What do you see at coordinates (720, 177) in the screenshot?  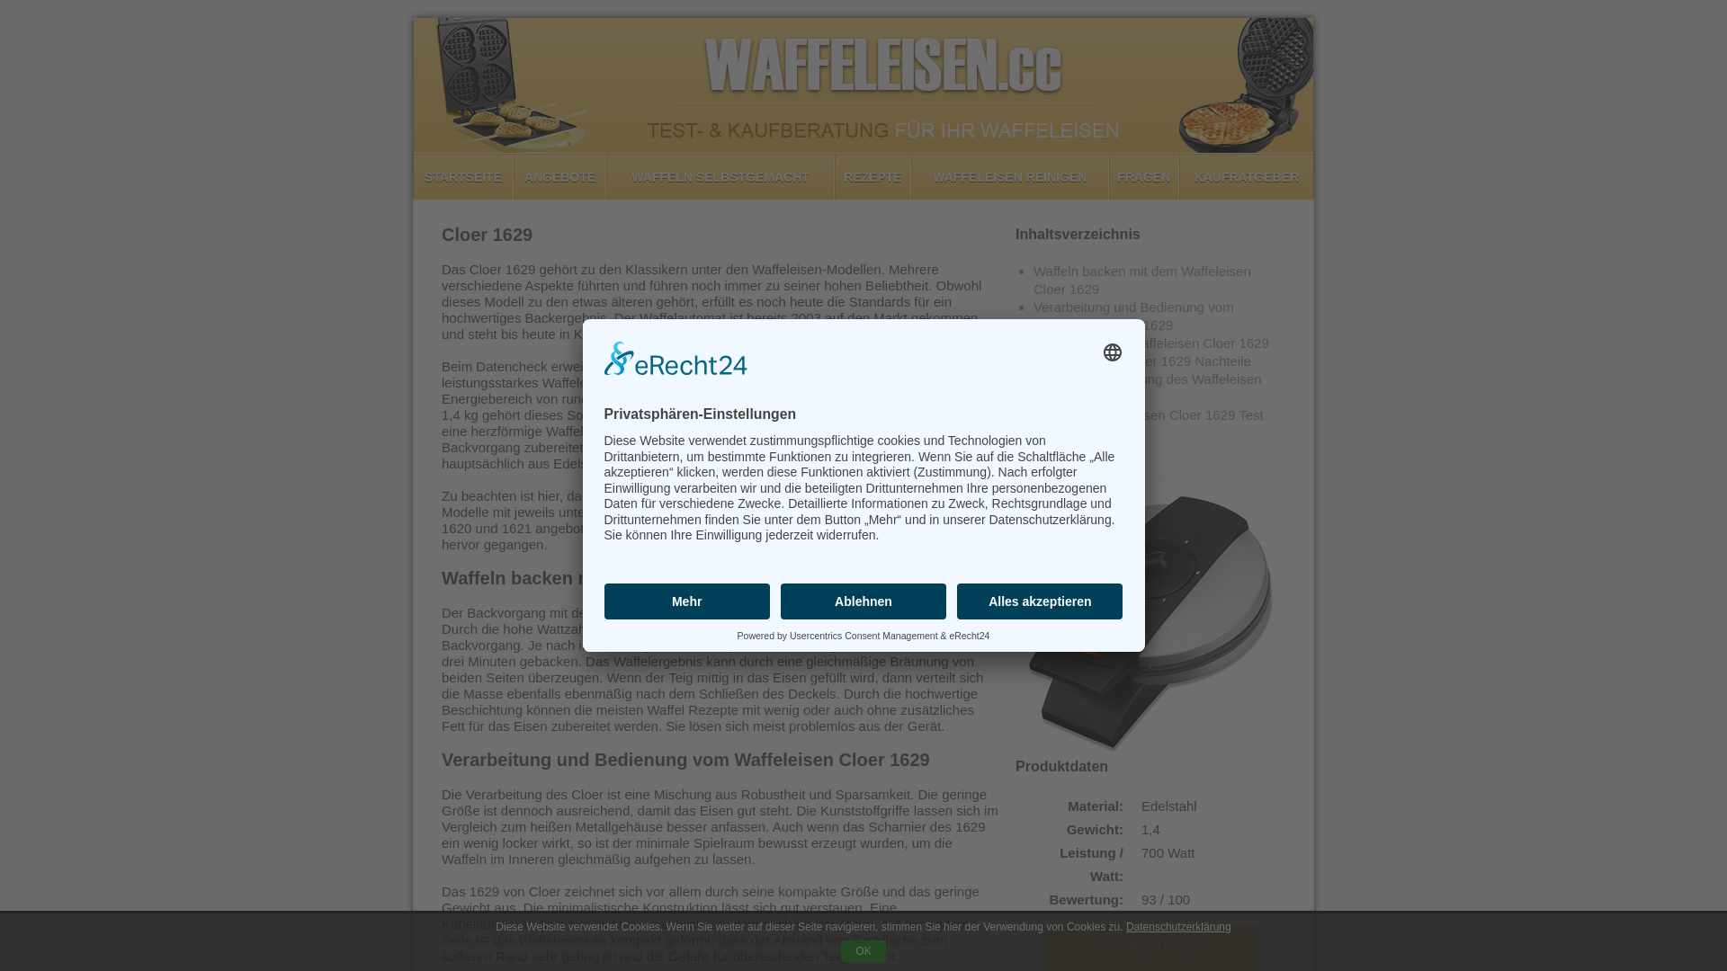 I see `WAFFELN SELBSTGEMACHT` at bounding box center [720, 177].